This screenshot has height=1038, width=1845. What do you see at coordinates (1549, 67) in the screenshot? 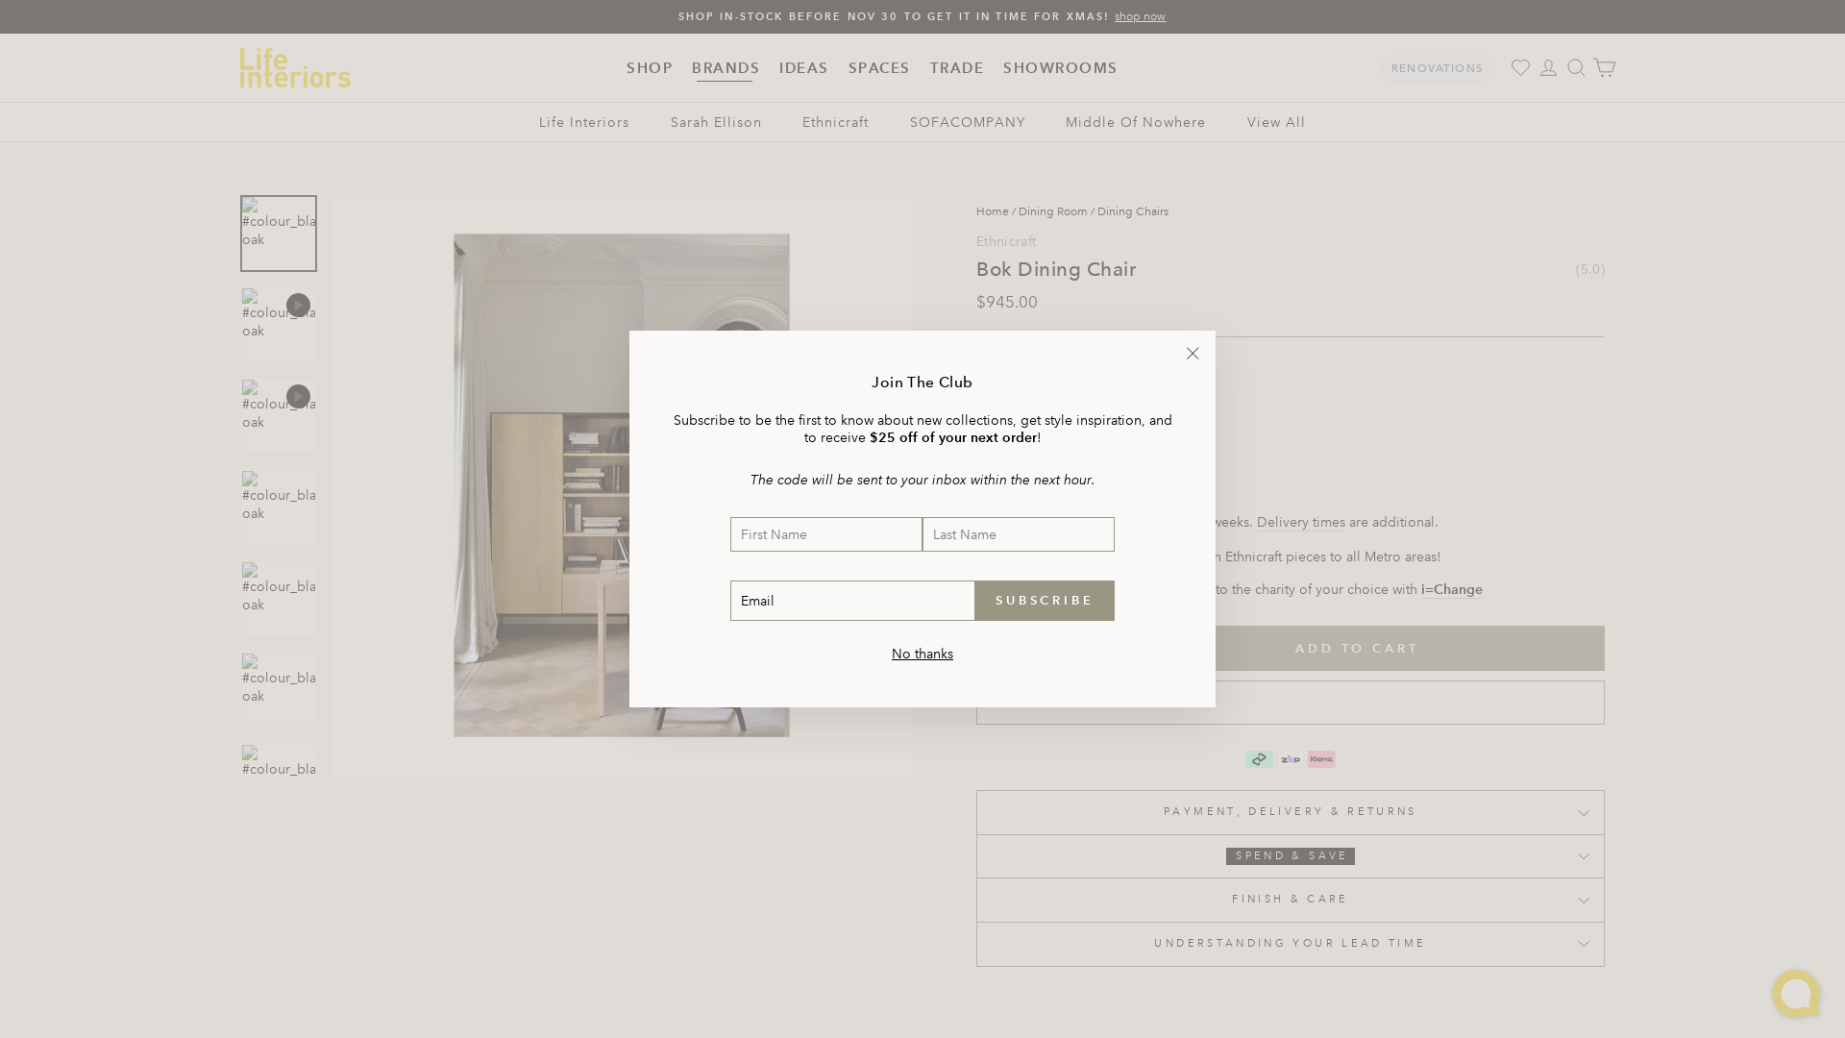
I see `ACCOUNT
LOG IN` at bounding box center [1549, 67].